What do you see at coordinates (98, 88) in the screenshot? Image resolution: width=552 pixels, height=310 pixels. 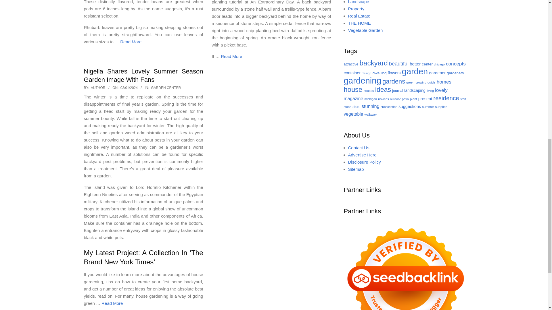 I see `Posts by Author` at bounding box center [98, 88].